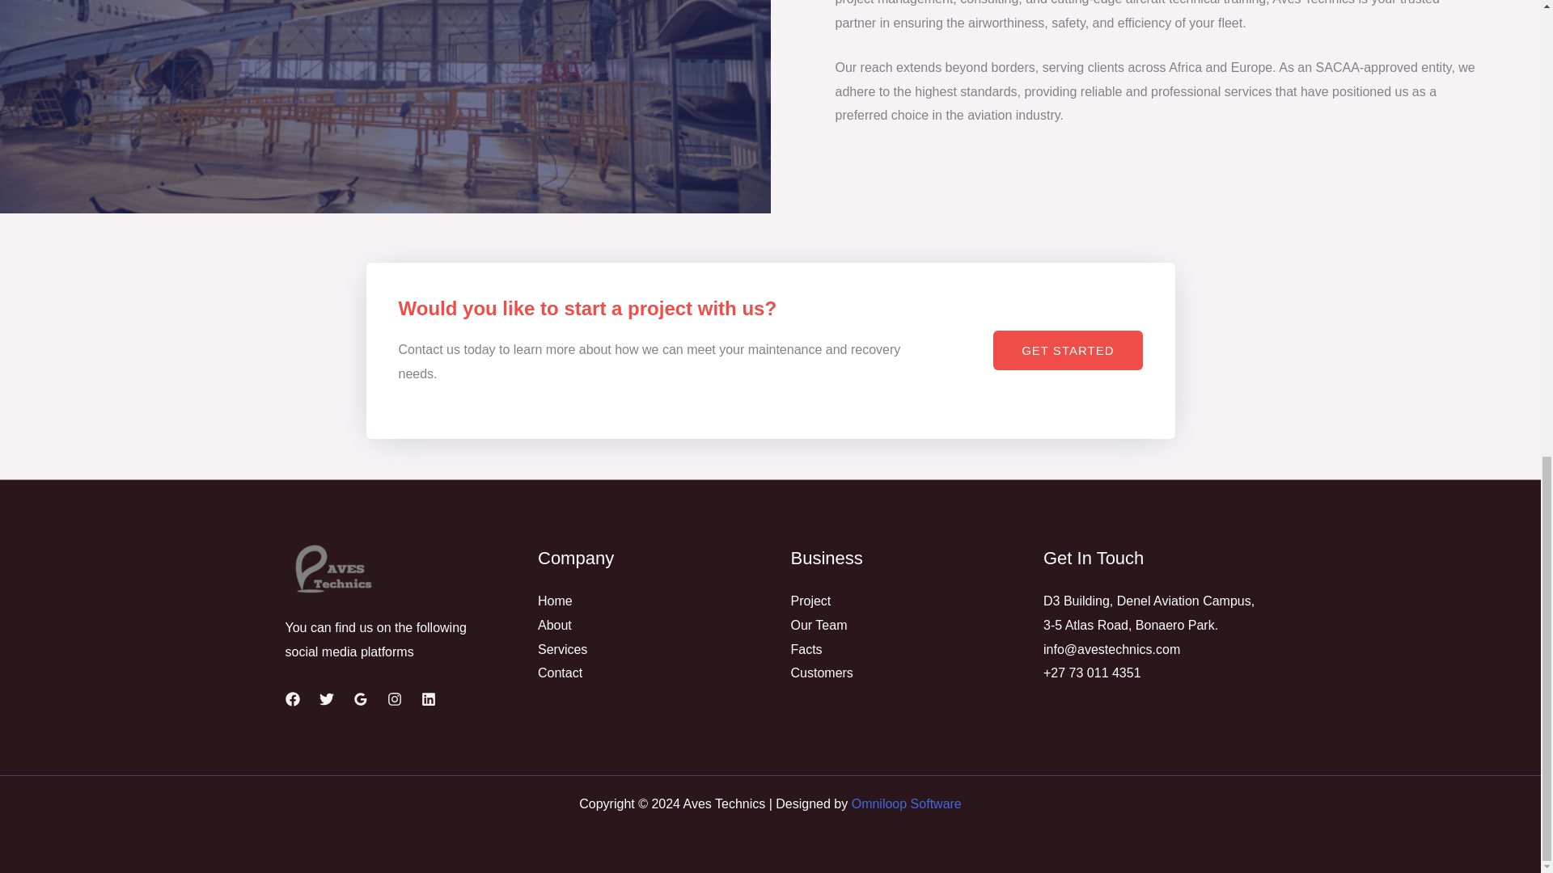  I want to click on Services, so click(561, 649).